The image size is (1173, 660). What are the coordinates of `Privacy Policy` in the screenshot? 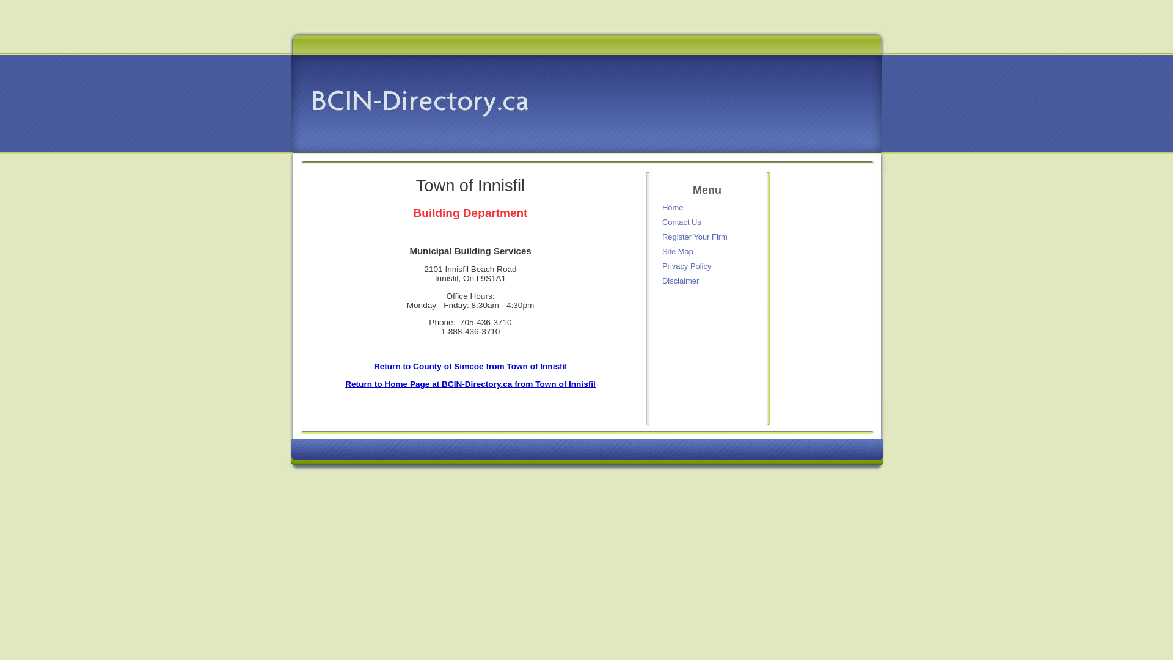 It's located at (709, 266).